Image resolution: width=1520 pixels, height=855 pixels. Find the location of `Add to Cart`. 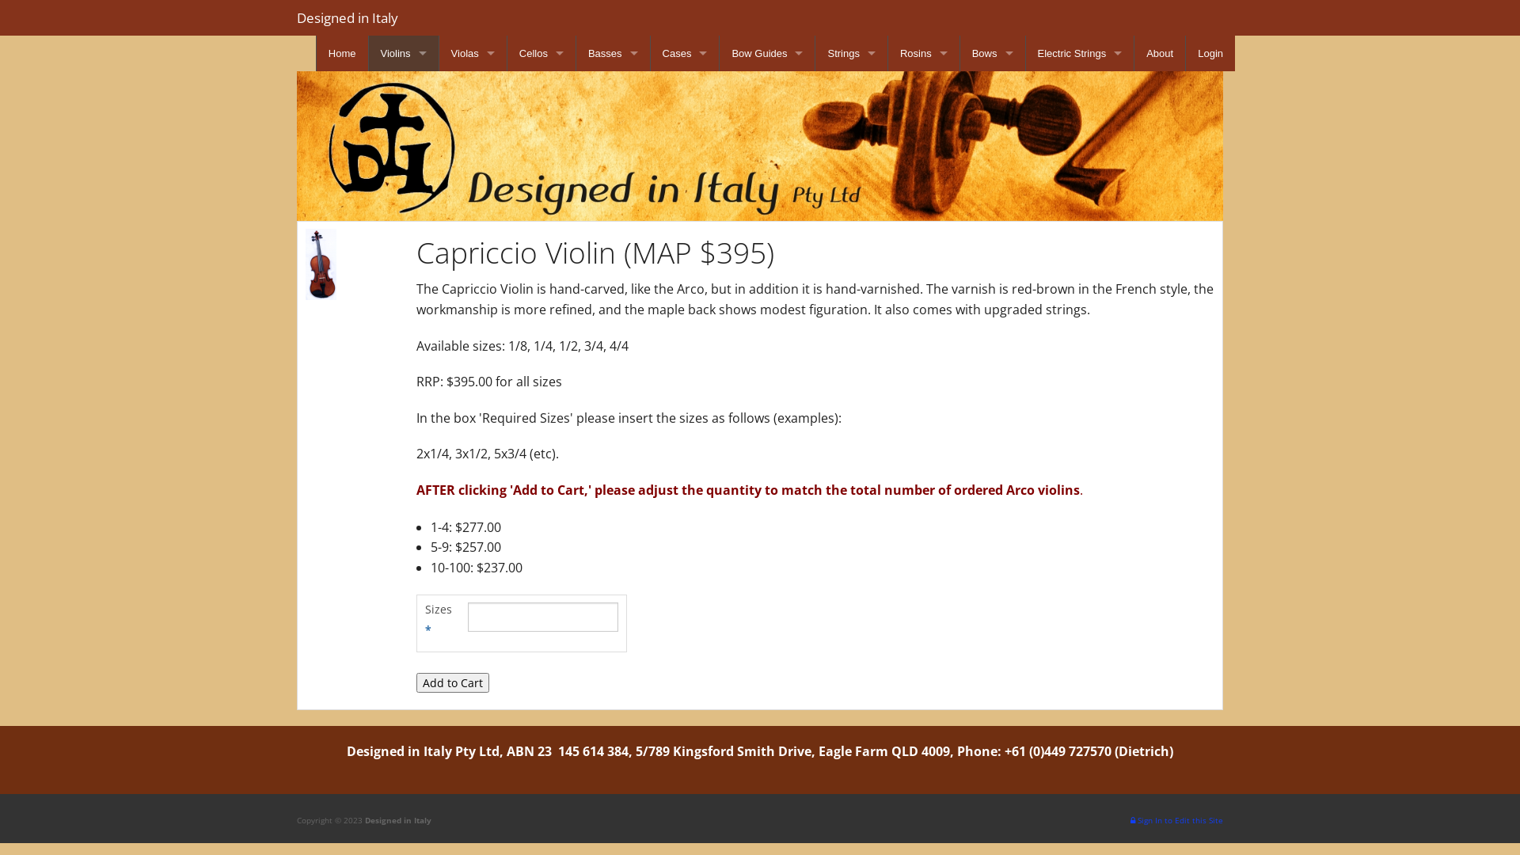

Add to Cart is located at coordinates (453, 682).